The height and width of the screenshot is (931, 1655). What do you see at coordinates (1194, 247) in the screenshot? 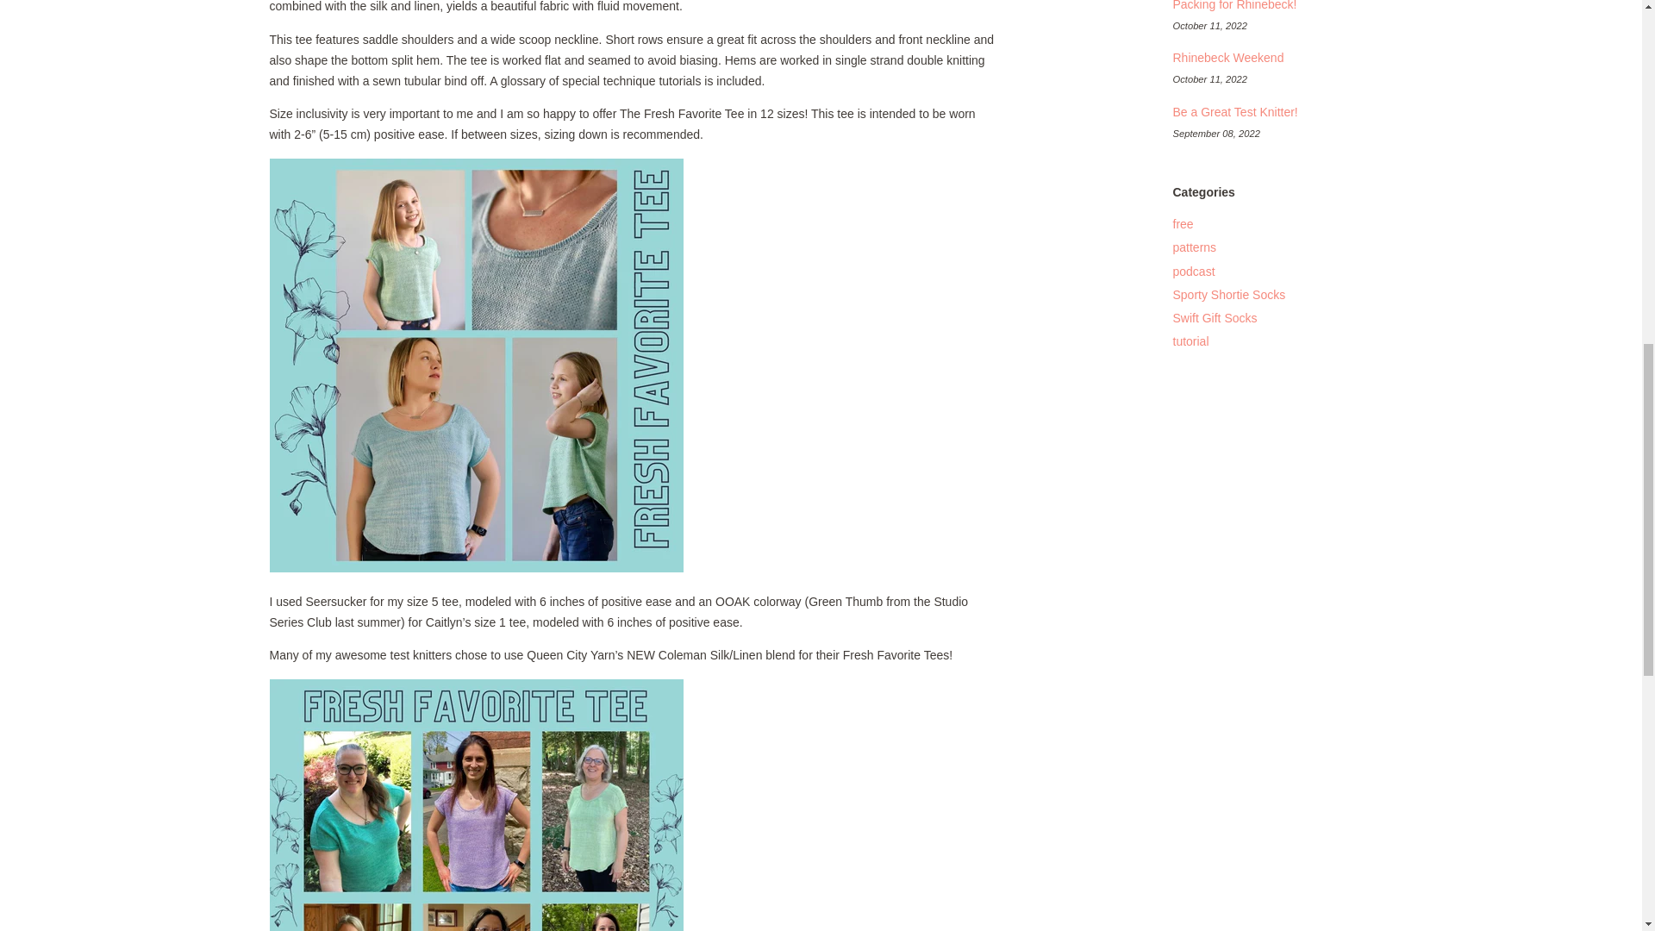
I see `Show articles tagged patterns` at bounding box center [1194, 247].